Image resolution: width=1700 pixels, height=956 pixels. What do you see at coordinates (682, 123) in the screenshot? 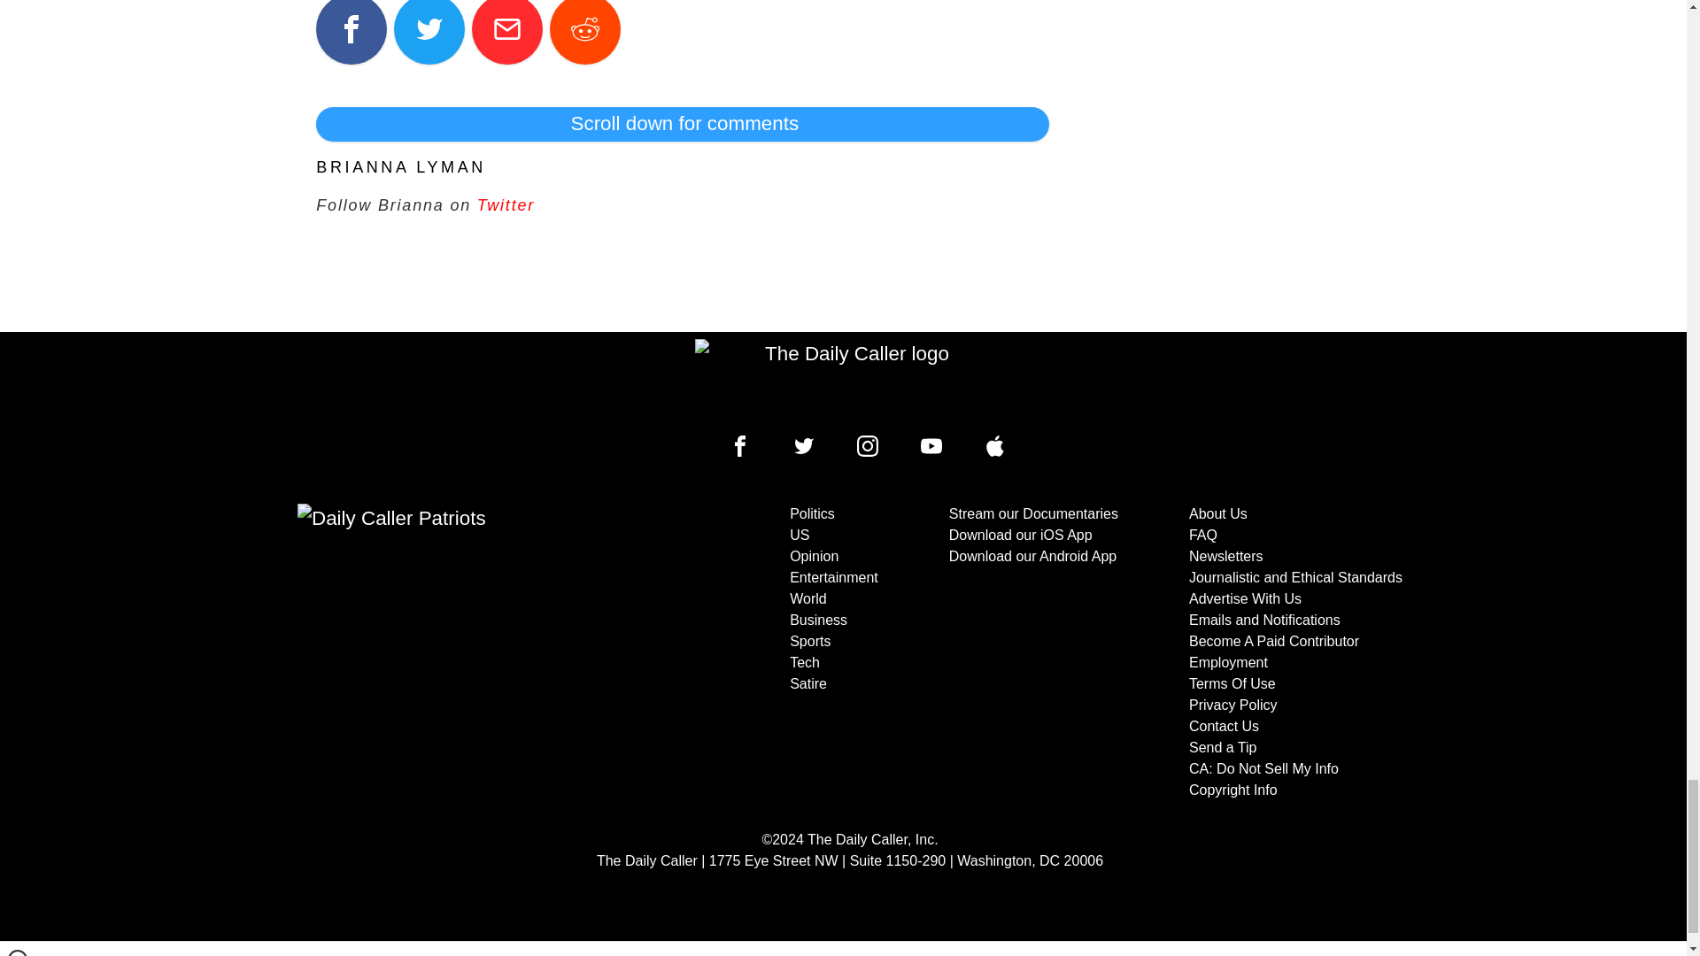
I see `Scroll down for comments` at bounding box center [682, 123].